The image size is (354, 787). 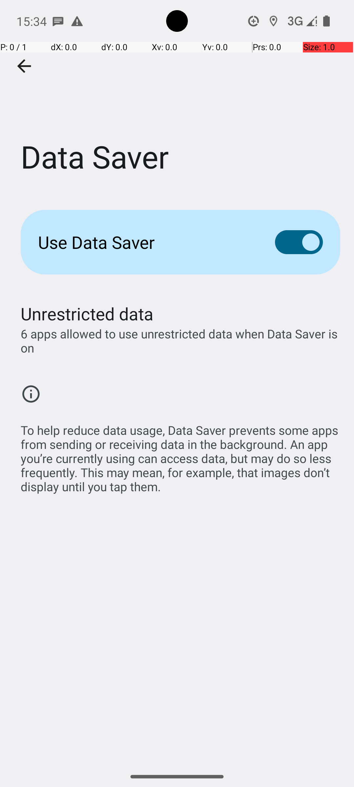 I want to click on Data Saver, so click(x=177, y=98).